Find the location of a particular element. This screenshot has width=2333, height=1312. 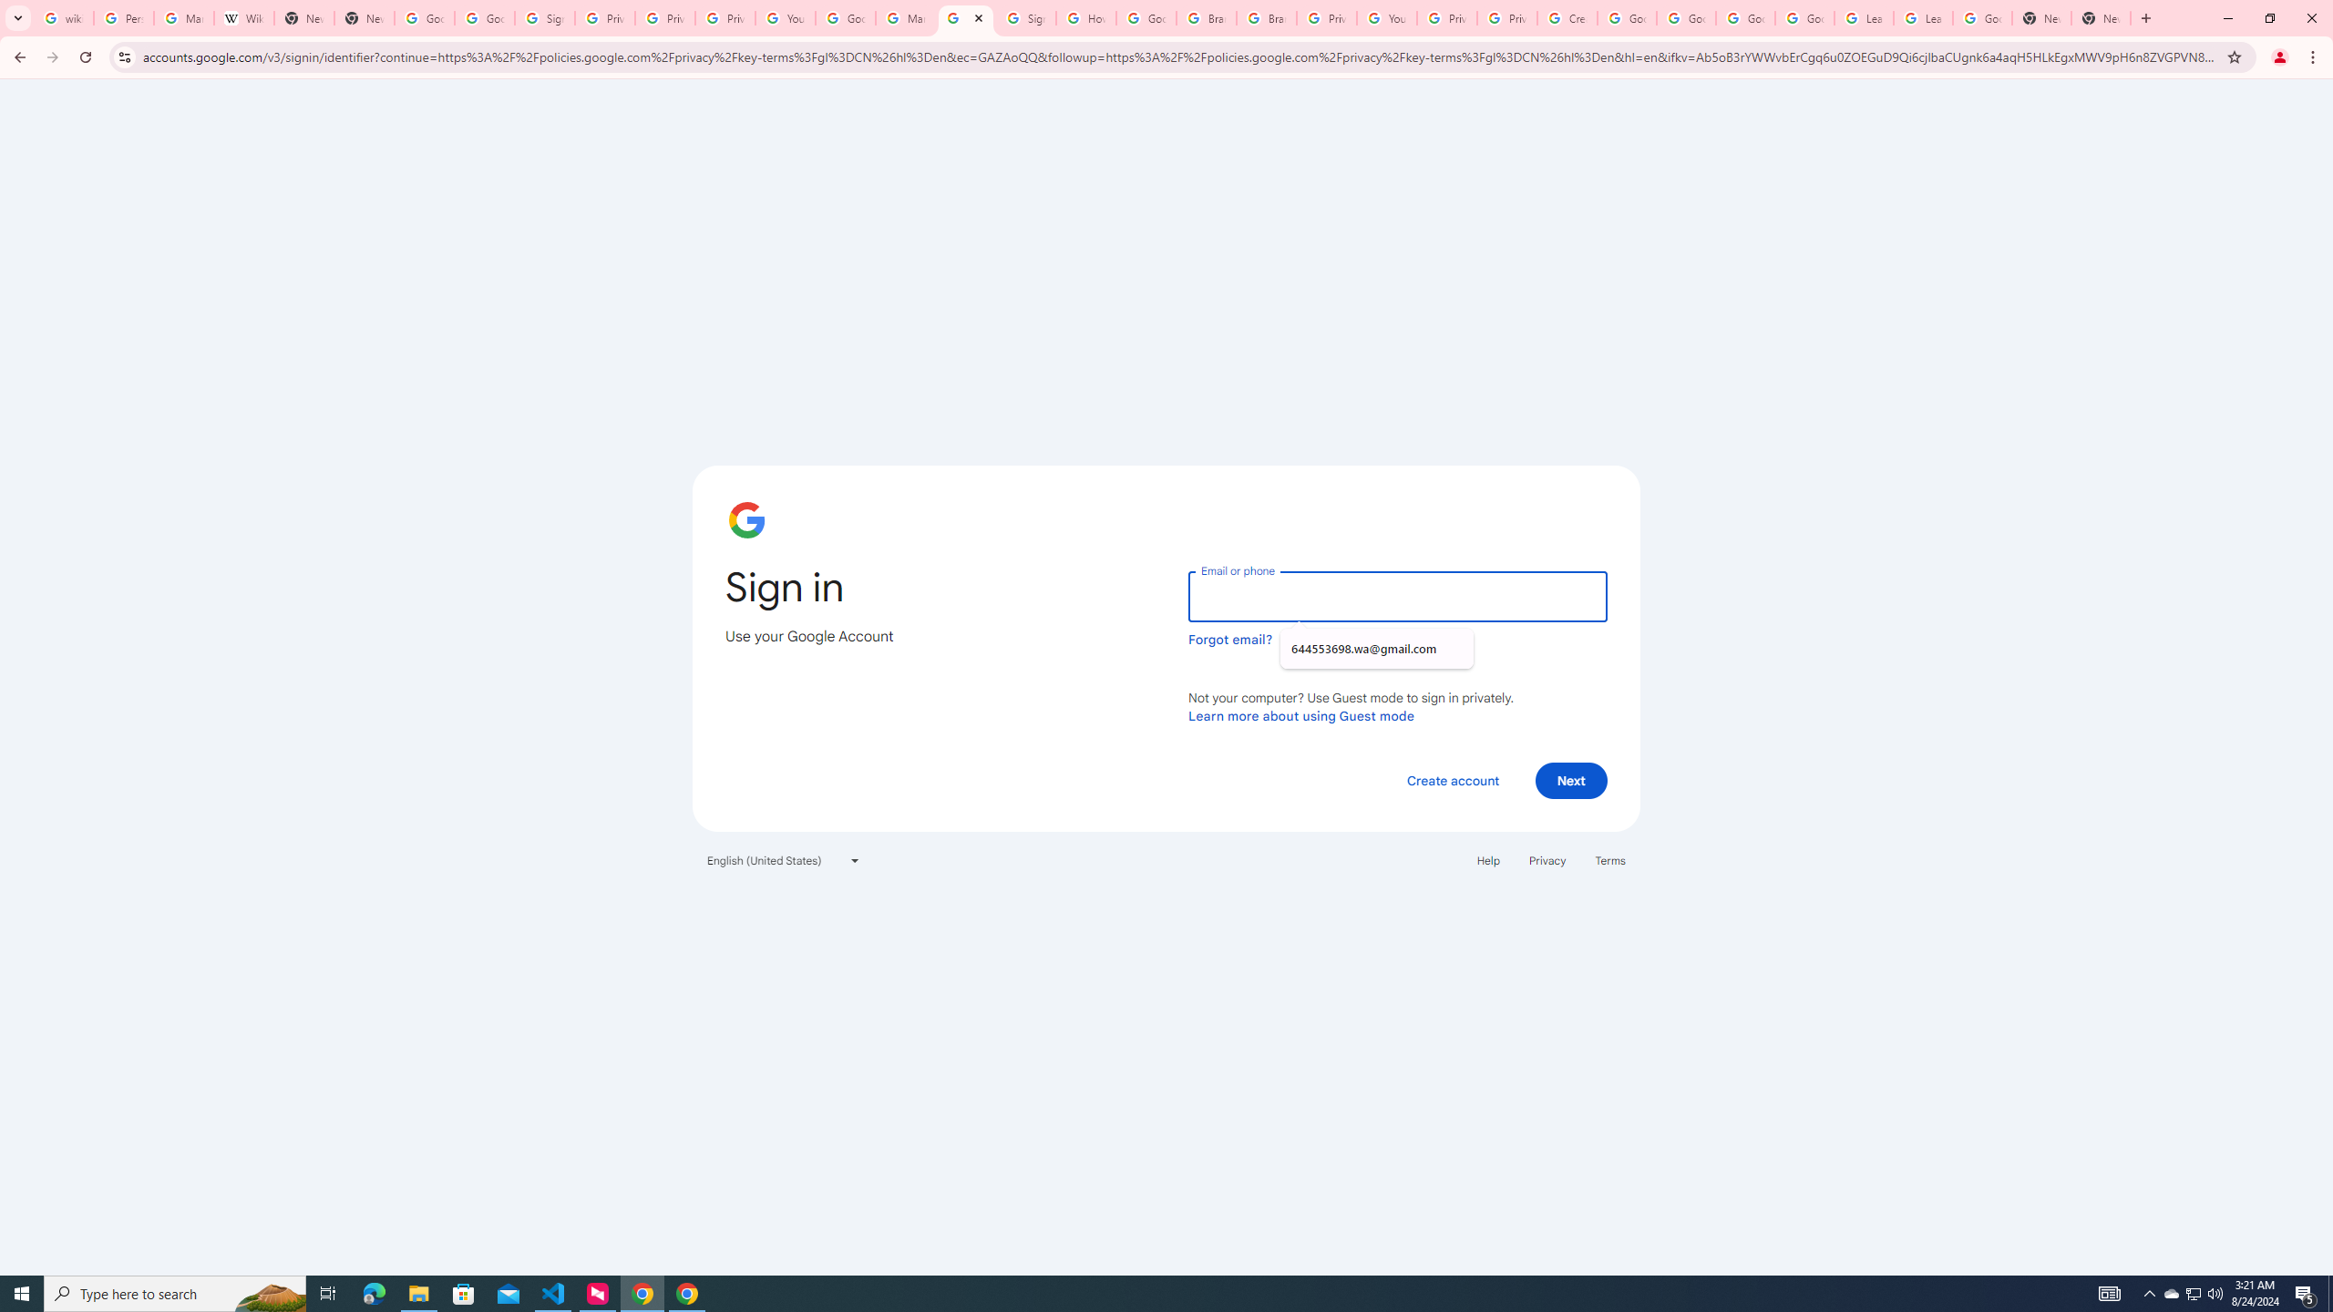

English (United States) is located at coordinates (784, 860).